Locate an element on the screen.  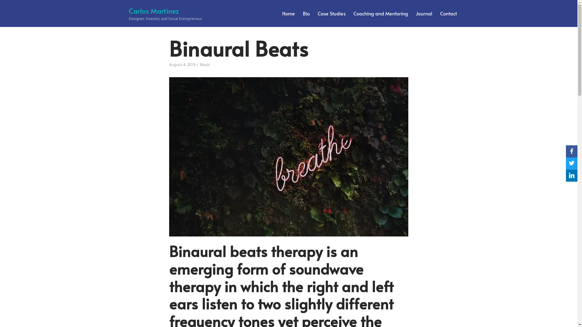
Case Studies is located at coordinates (332, 13).